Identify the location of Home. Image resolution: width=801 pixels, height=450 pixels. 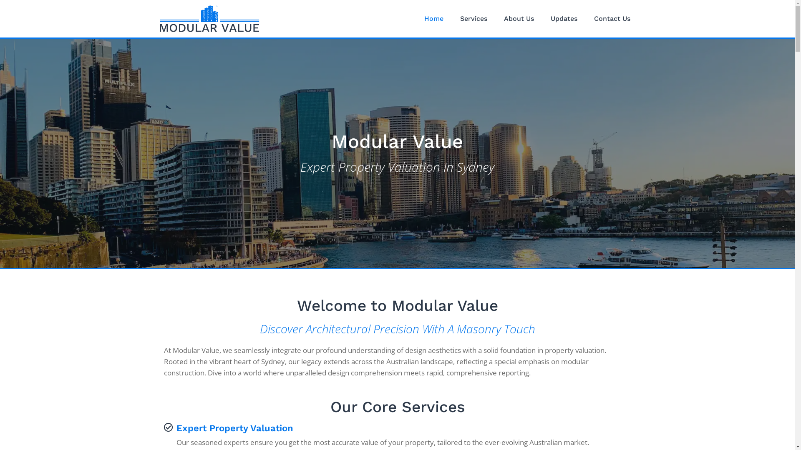
(434, 19).